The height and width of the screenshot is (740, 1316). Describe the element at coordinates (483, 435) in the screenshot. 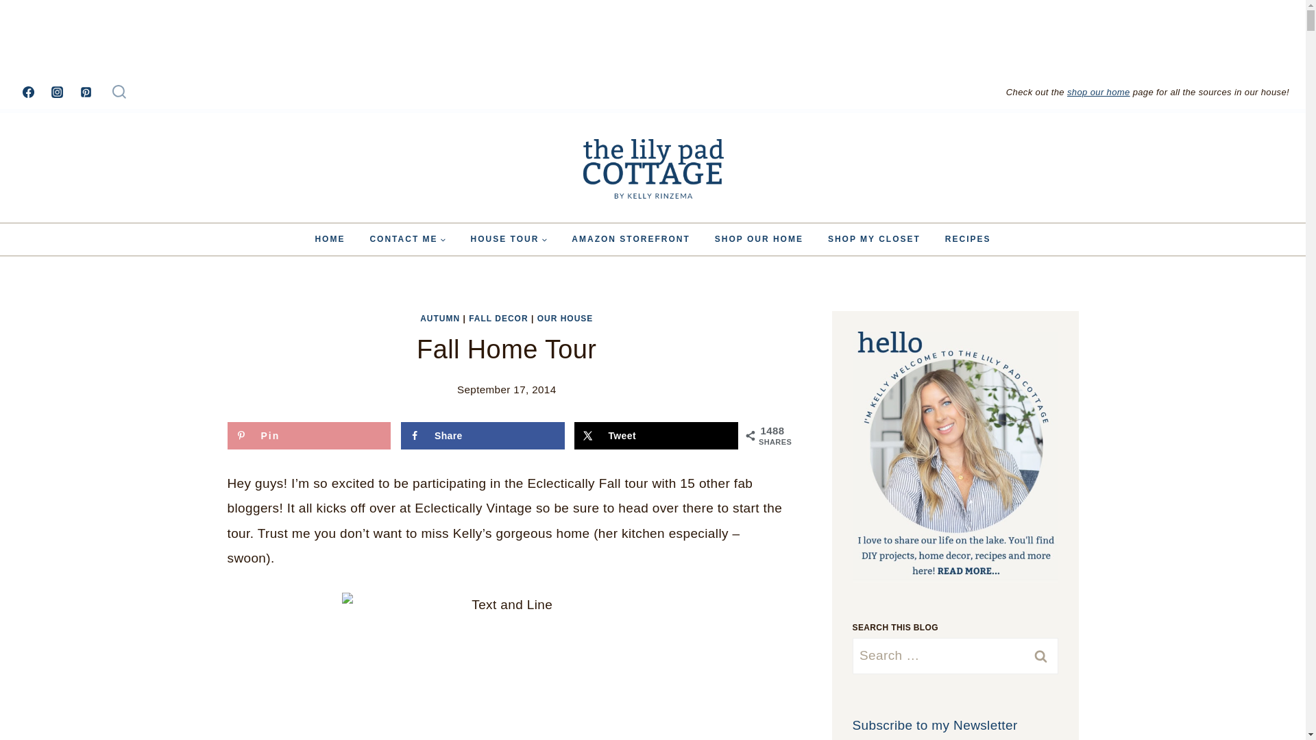

I see `Share` at that location.